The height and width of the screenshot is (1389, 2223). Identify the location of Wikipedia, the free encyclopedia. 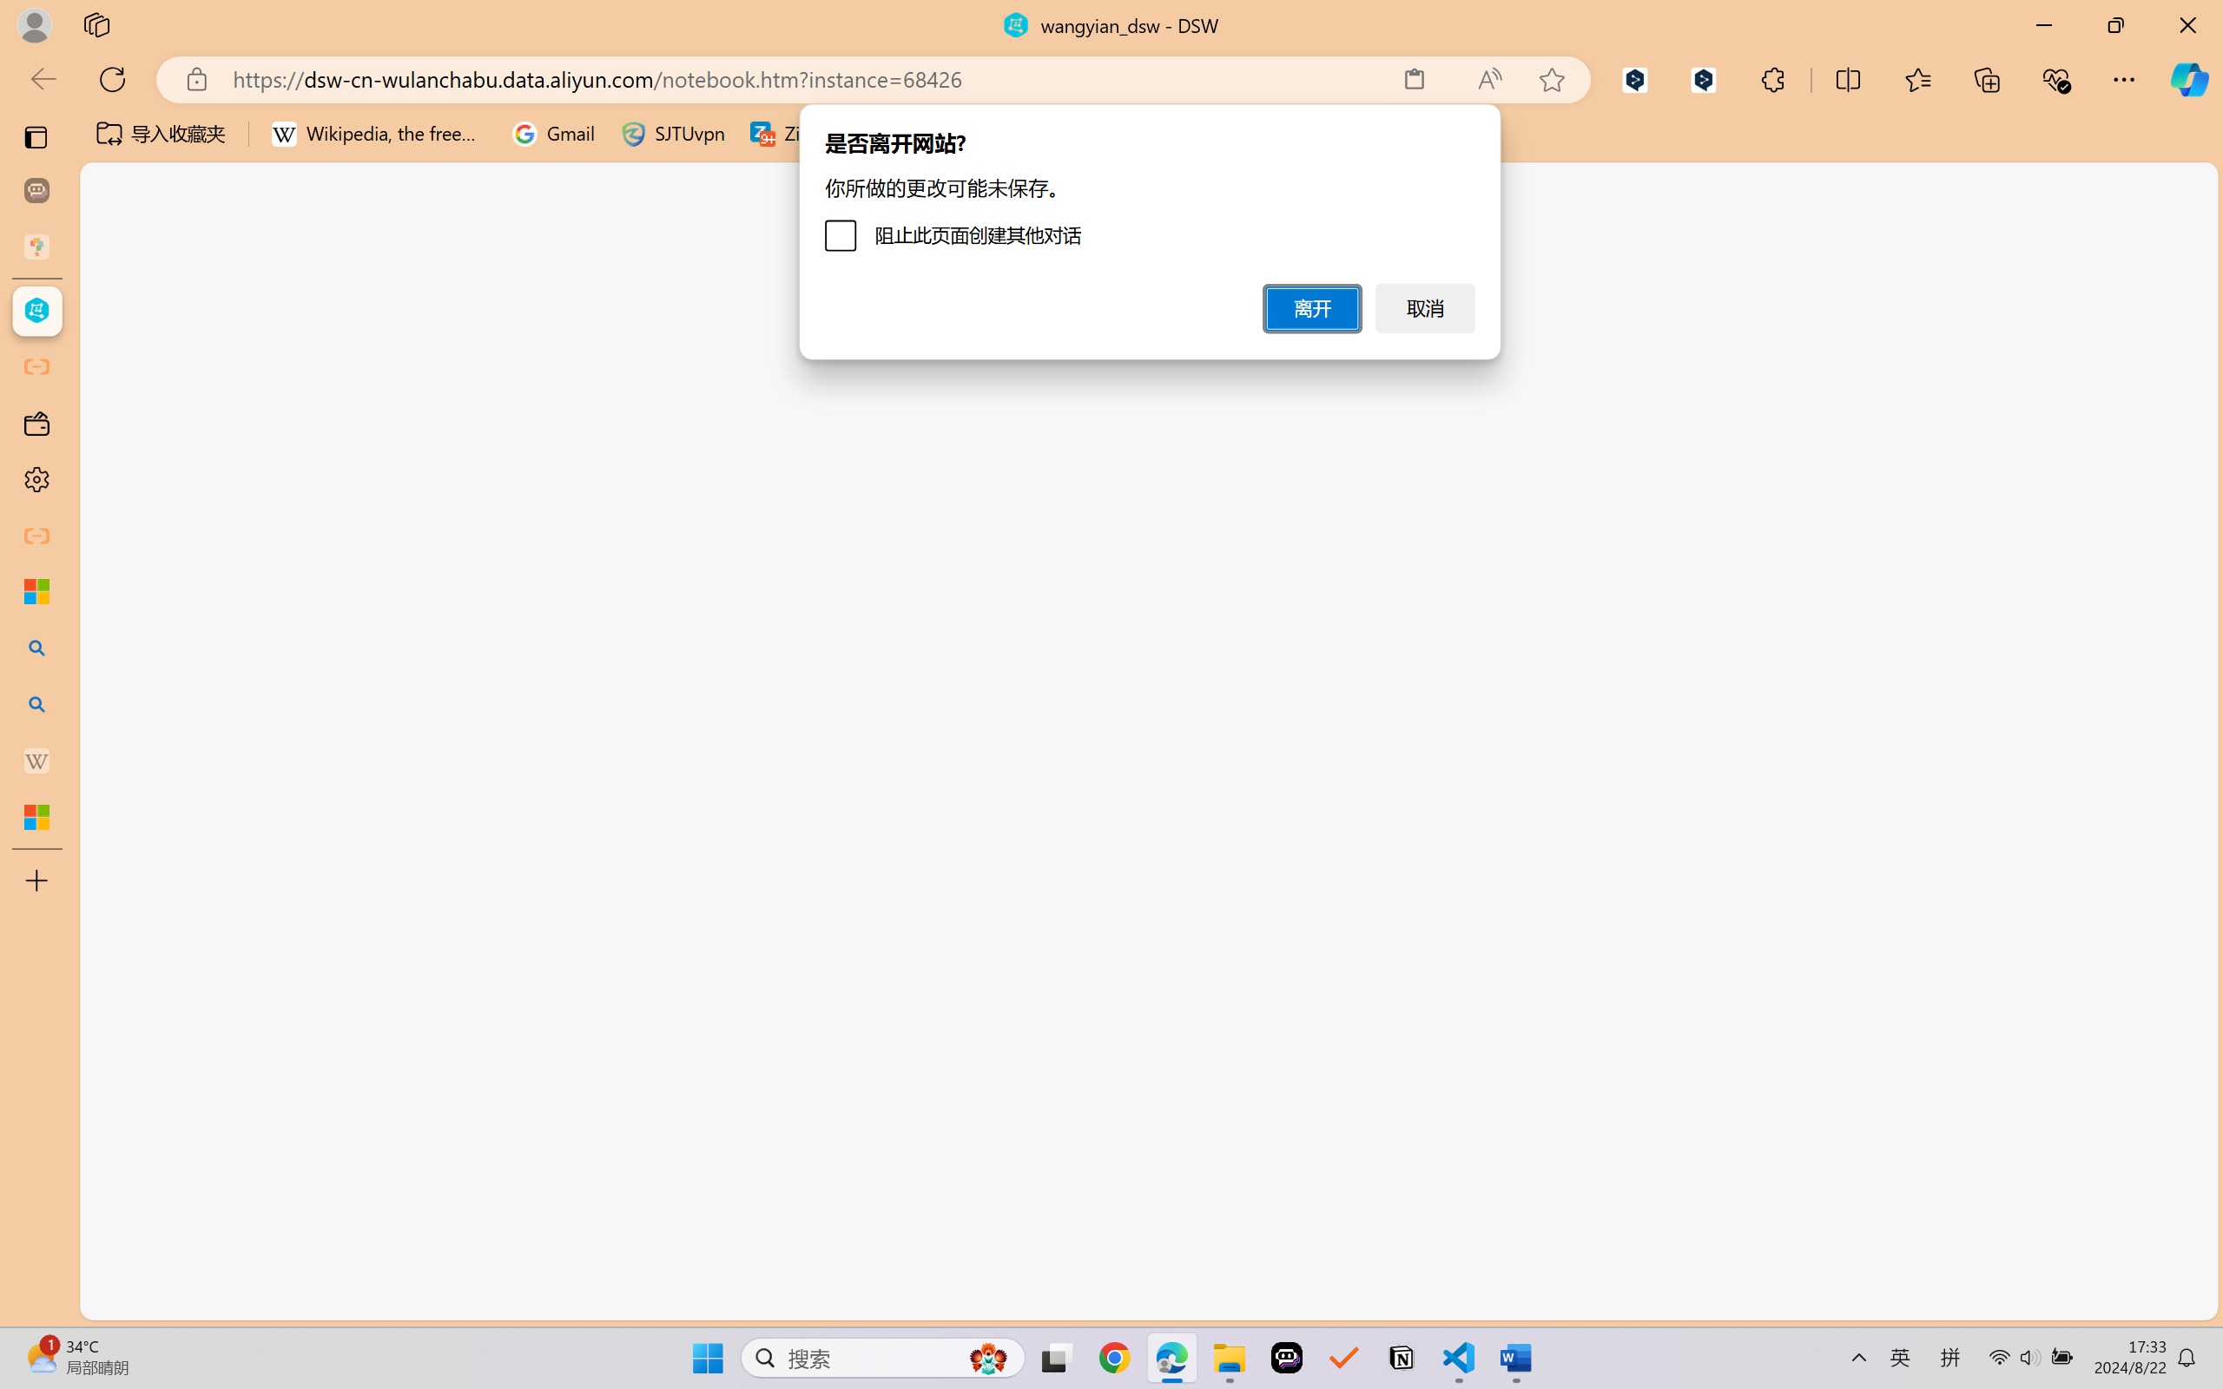
(379, 134).